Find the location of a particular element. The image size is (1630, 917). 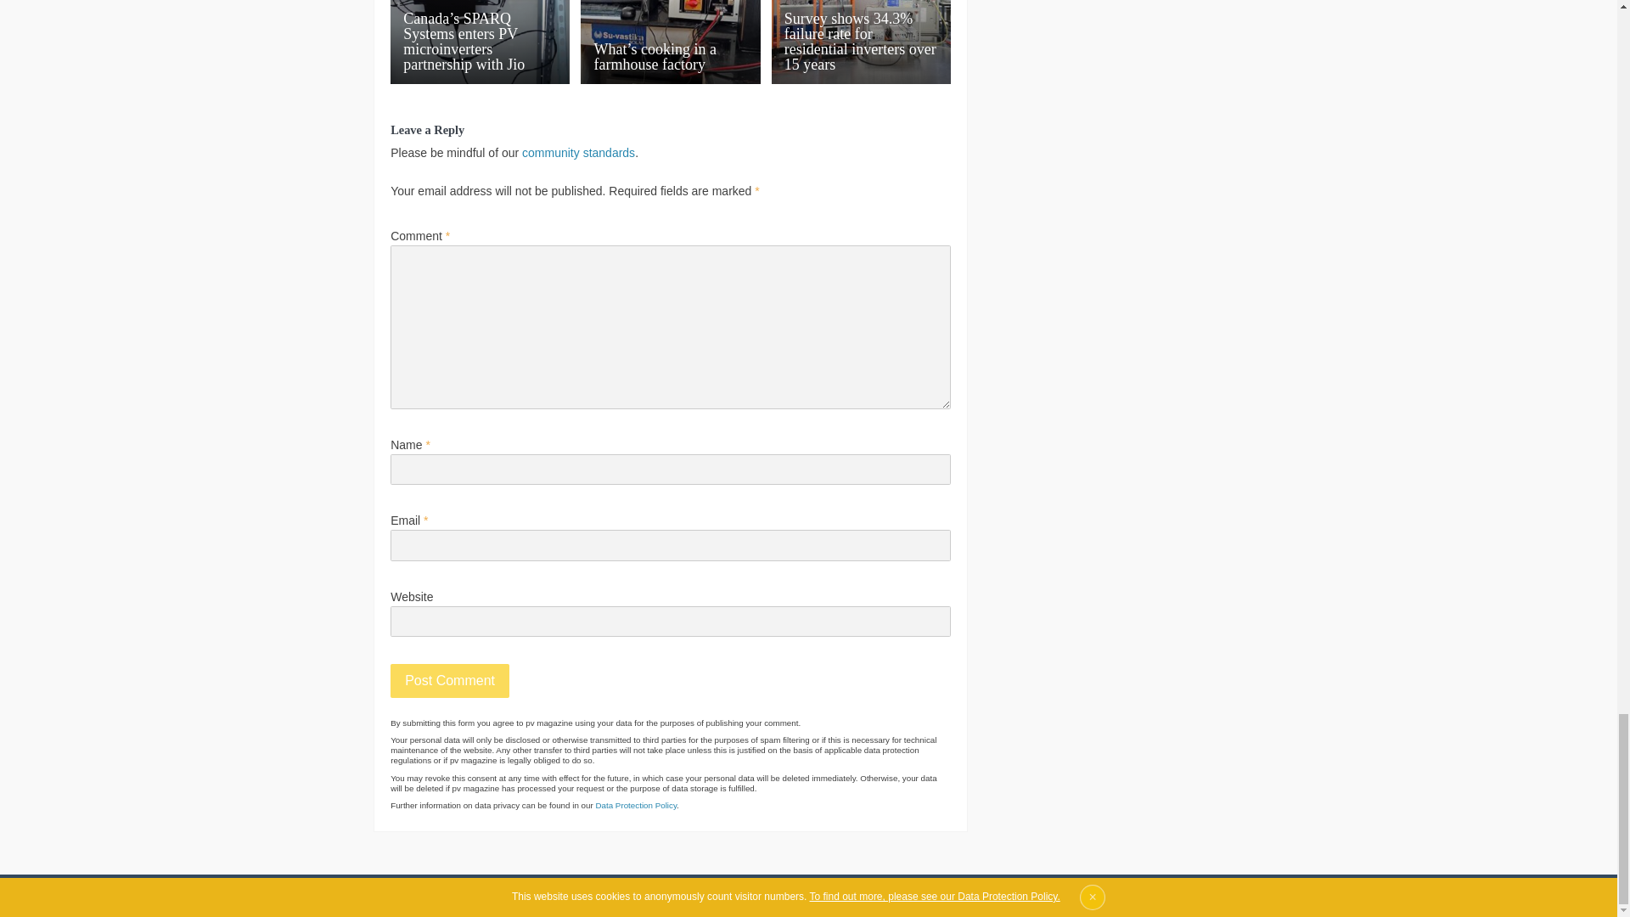

Post Comment is located at coordinates (450, 680).